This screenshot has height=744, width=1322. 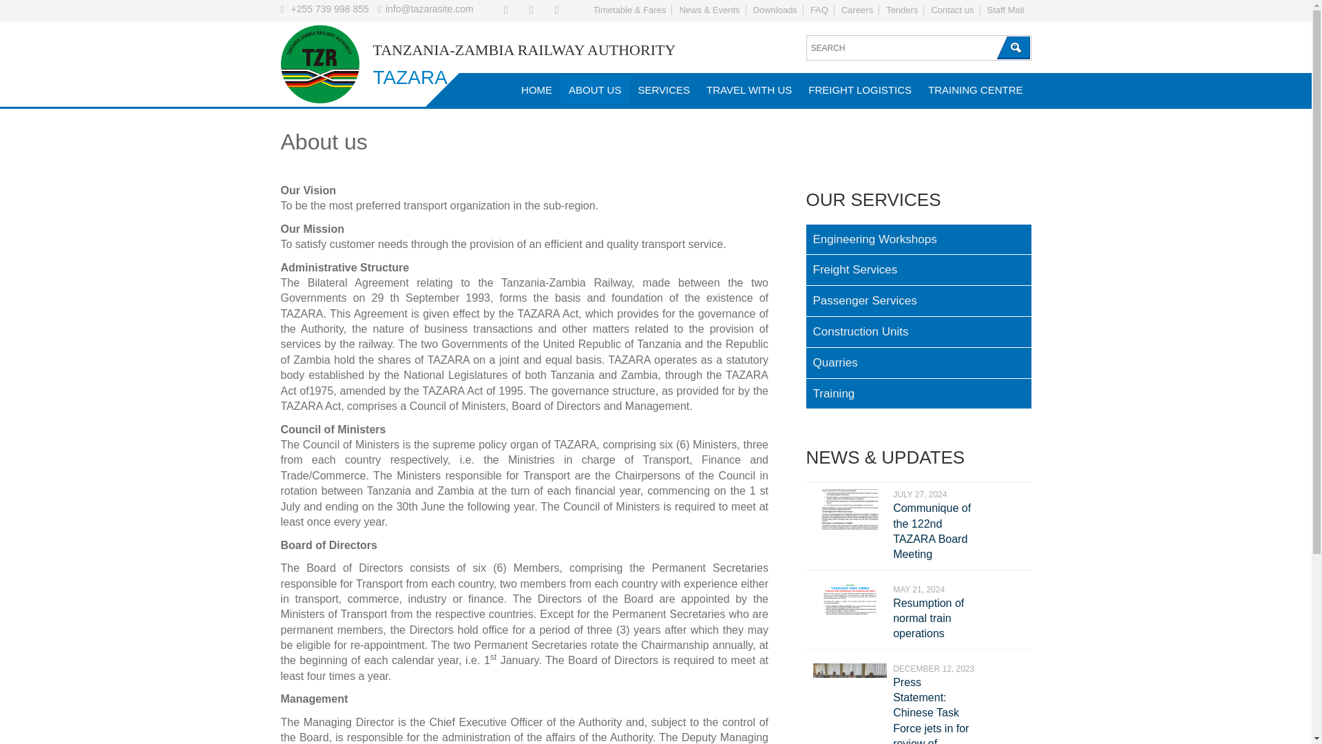 What do you see at coordinates (663, 90) in the screenshot?
I see `SERVICES` at bounding box center [663, 90].